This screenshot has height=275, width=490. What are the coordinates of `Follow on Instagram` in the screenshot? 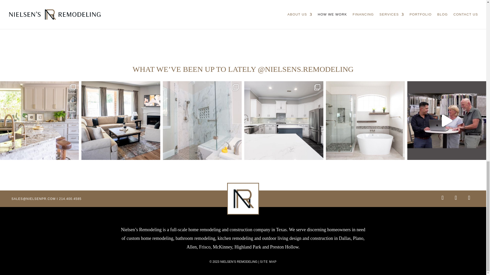 It's located at (443, 198).